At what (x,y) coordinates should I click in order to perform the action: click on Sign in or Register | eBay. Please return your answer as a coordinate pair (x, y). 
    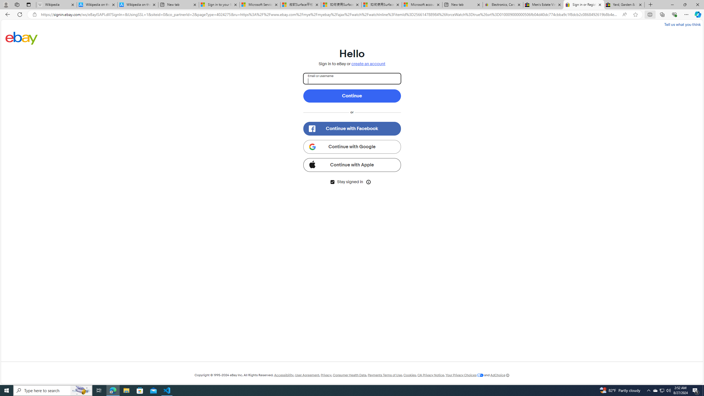
    Looking at the image, I should click on (584, 5).